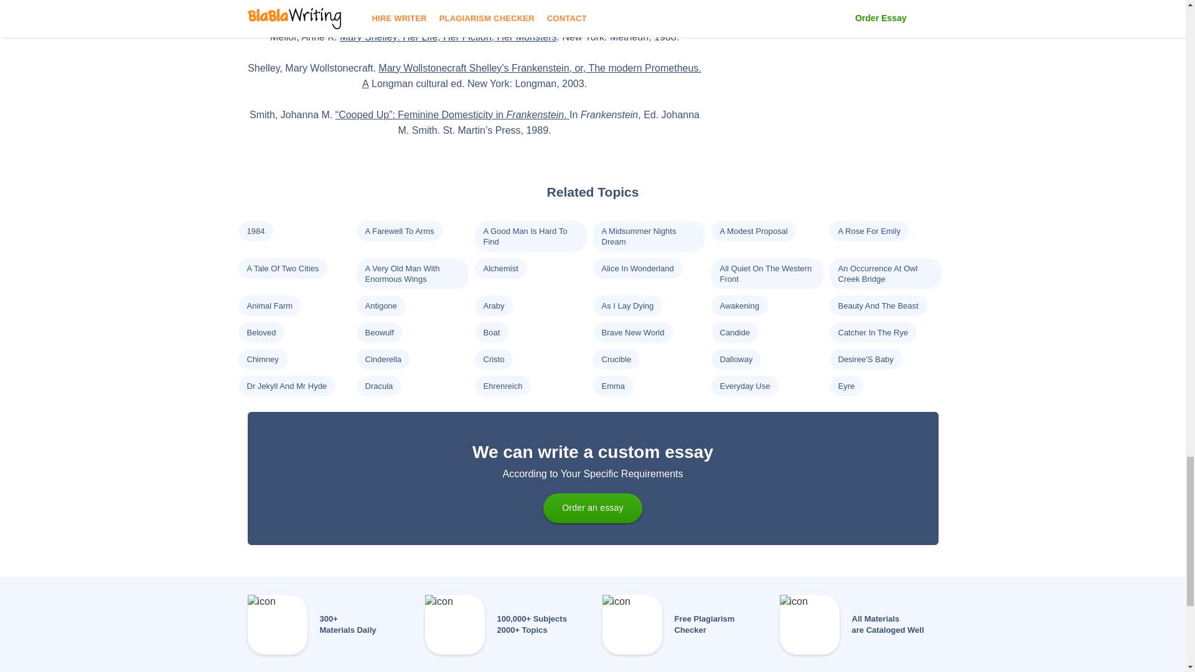 This screenshot has height=672, width=1195. What do you see at coordinates (283, 268) in the screenshot?
I see `A Tale Of Two Cities` at bounding box center [283, 268].